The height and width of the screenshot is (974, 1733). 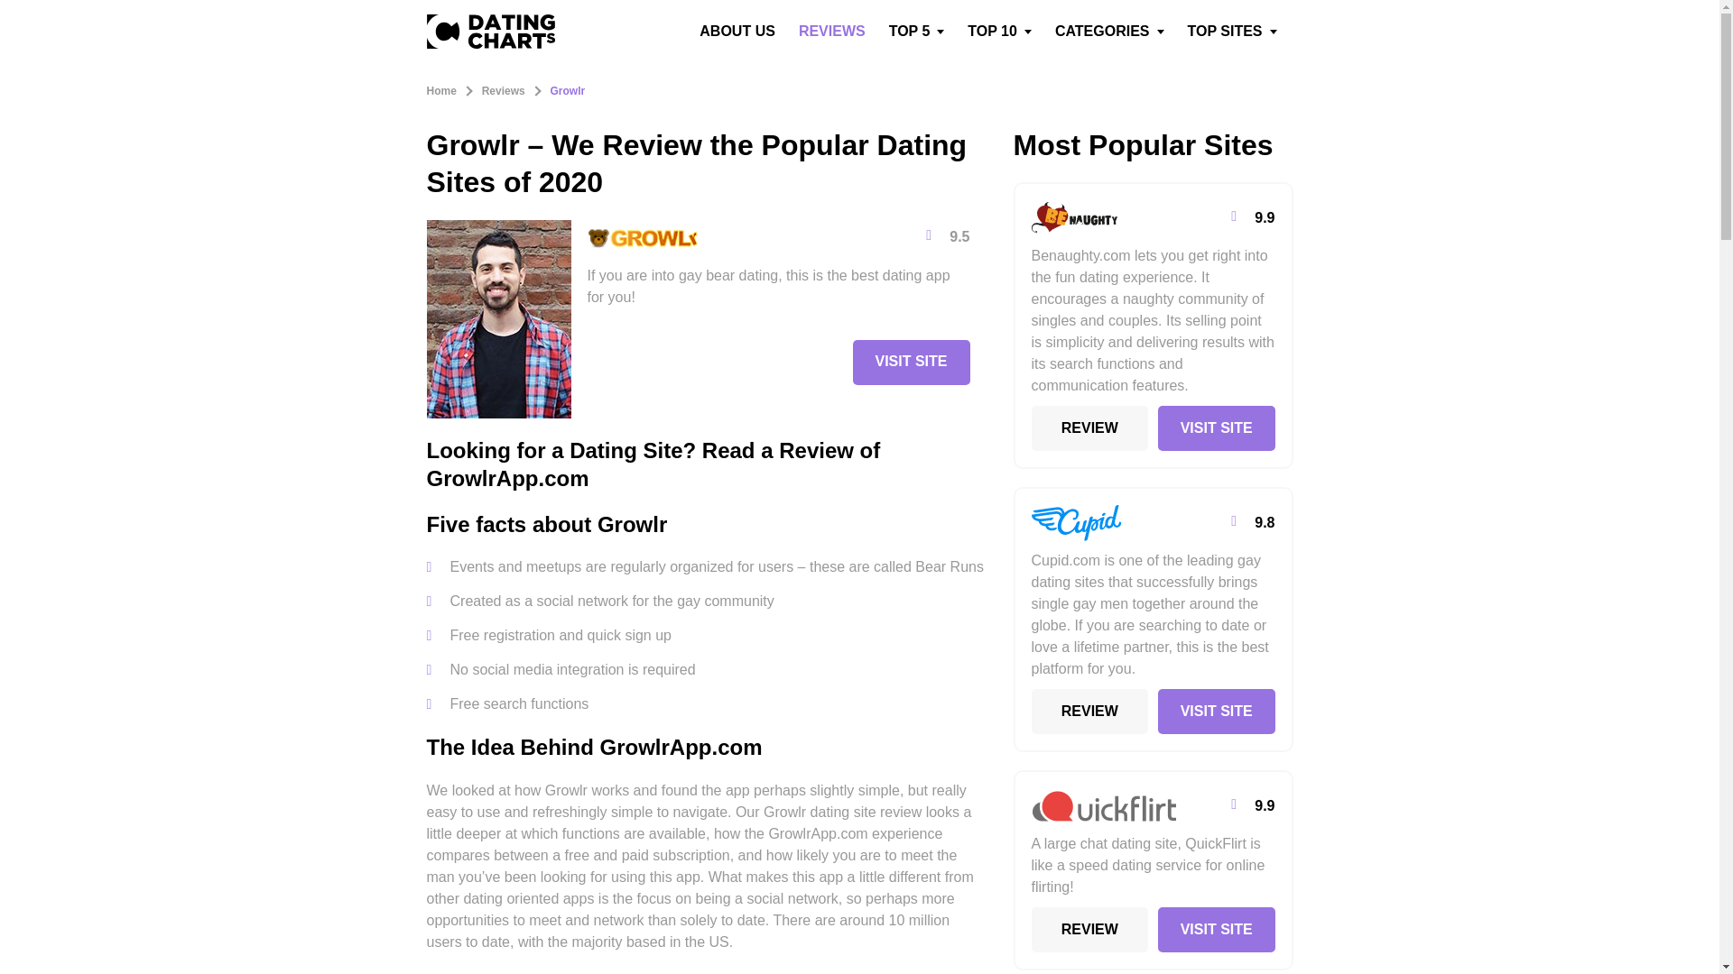 What do you see at coordinates (1217, 428) in the screenshot?
I see `VISIT SITE` at bounding box center [1217, 428].